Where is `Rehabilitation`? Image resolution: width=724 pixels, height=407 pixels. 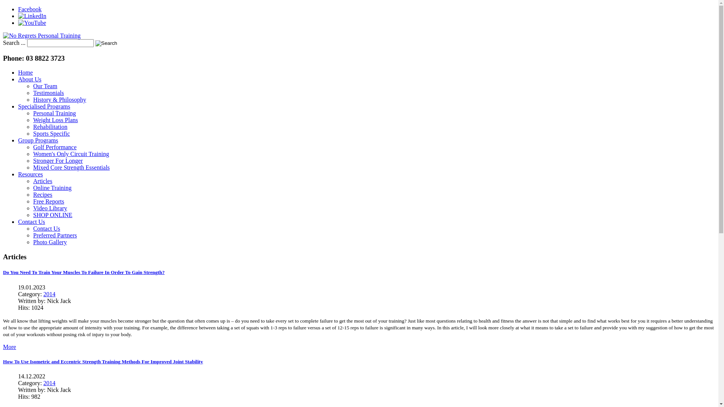 Rehabilitation is located at coordinates (51, 127).